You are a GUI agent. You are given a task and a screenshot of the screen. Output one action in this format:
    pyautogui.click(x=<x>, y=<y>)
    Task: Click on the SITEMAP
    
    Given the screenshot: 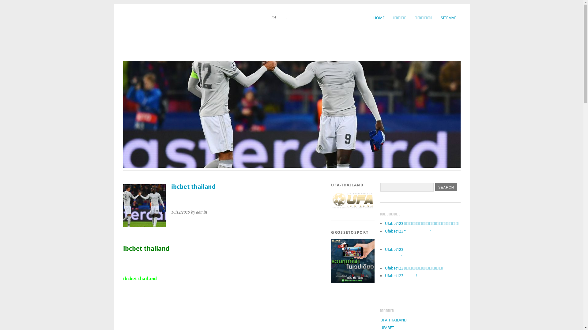 What is the action you would take?
    pyautogui.click(x=448, y=18)
    